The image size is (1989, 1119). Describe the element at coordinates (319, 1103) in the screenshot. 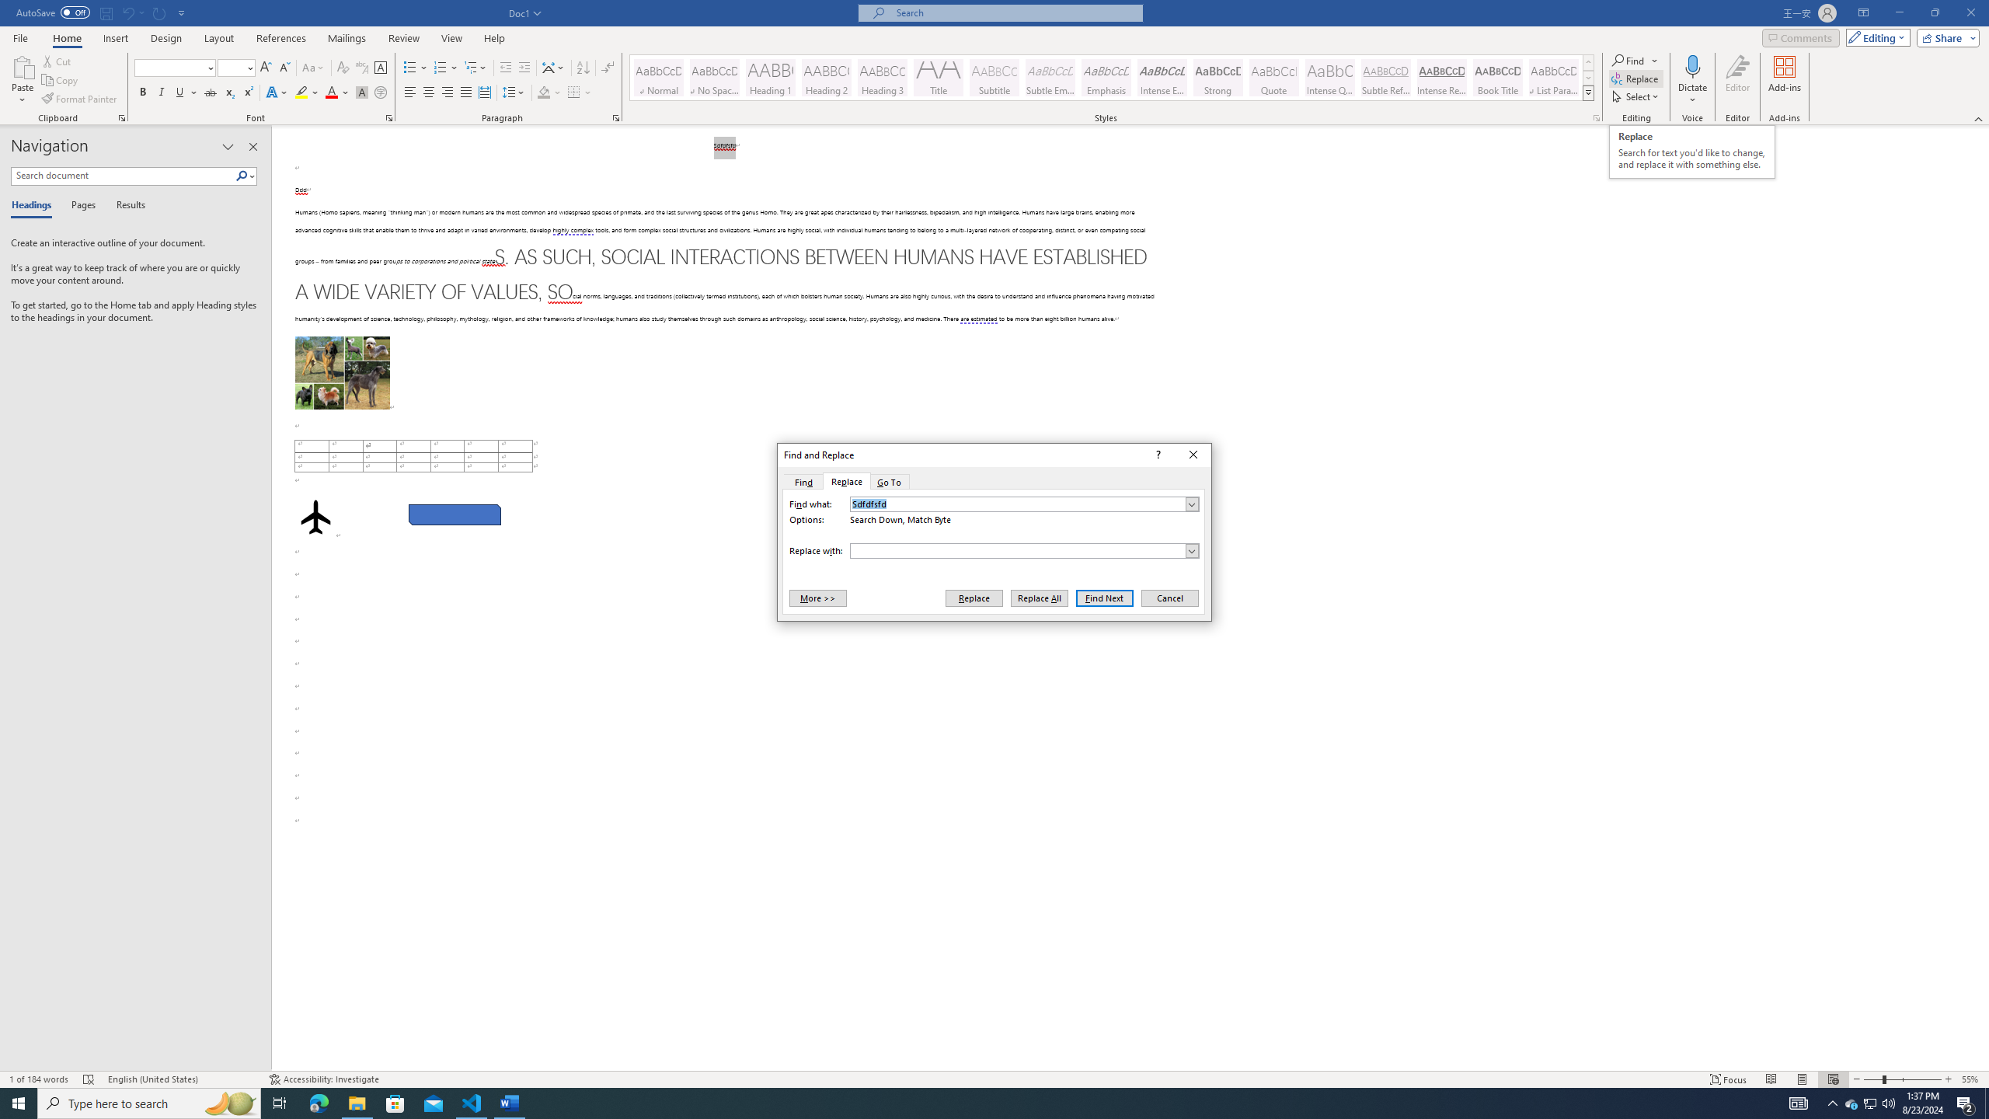

I see `Microsoft Edge` at that location.